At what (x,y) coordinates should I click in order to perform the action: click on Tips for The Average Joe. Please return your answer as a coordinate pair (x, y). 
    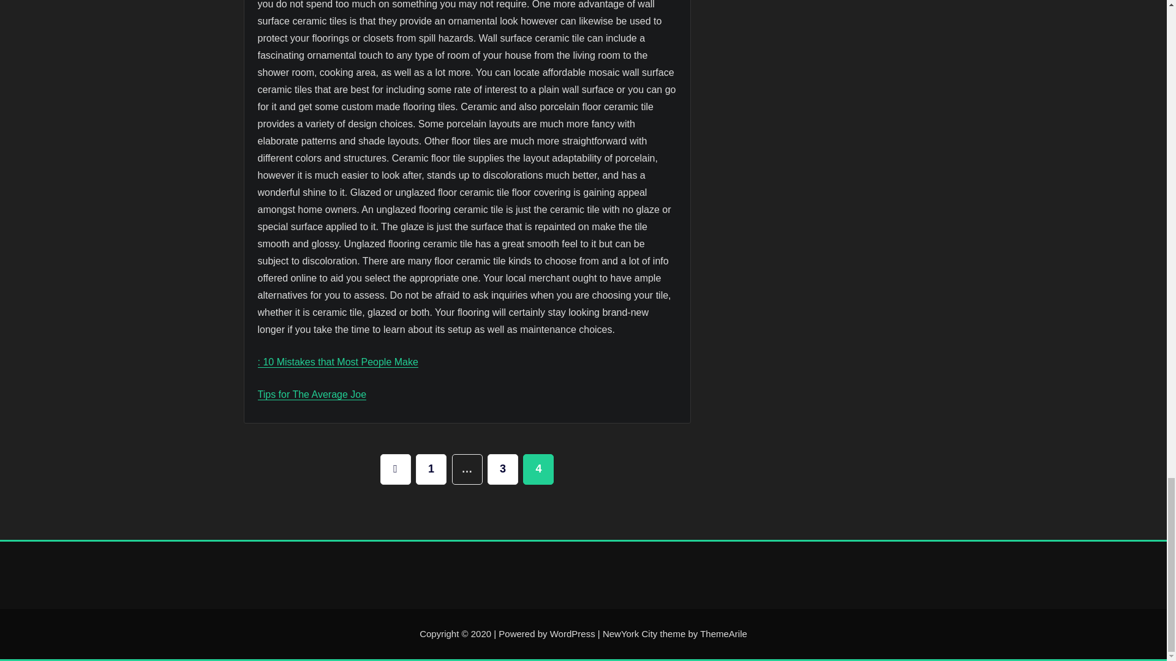
    Looking at the image, I should click on (311, 394).